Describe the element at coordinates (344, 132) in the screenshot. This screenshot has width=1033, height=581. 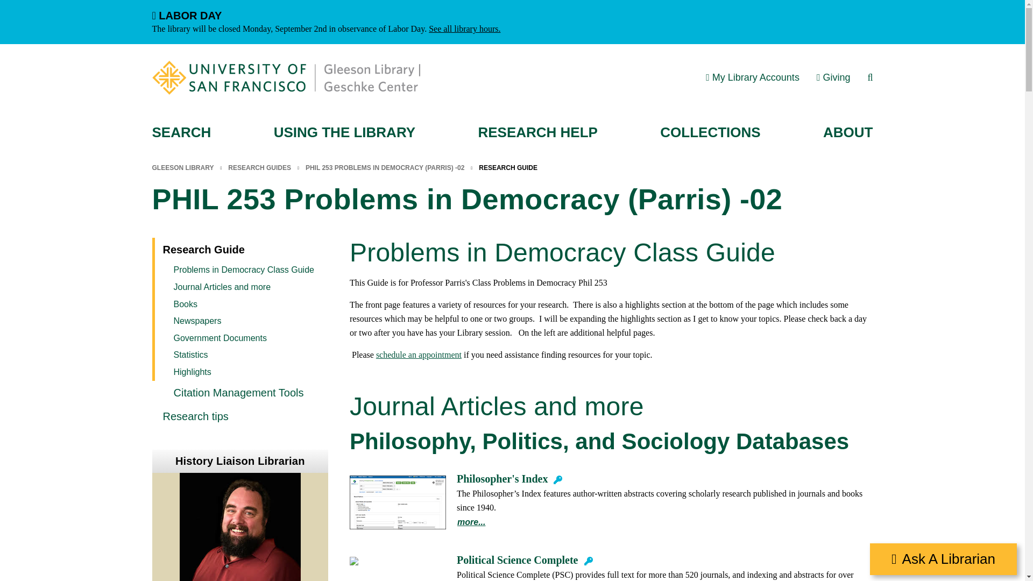
I see `USING THE LIBRARY` at that location.